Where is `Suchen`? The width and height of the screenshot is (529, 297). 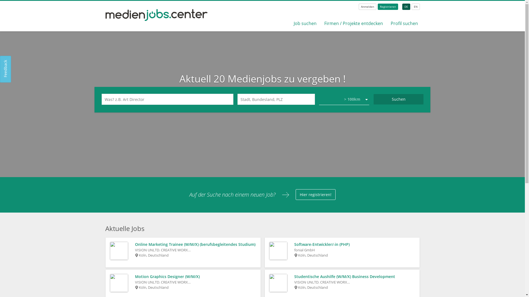 Suchen is located at coordinates (398, 99).